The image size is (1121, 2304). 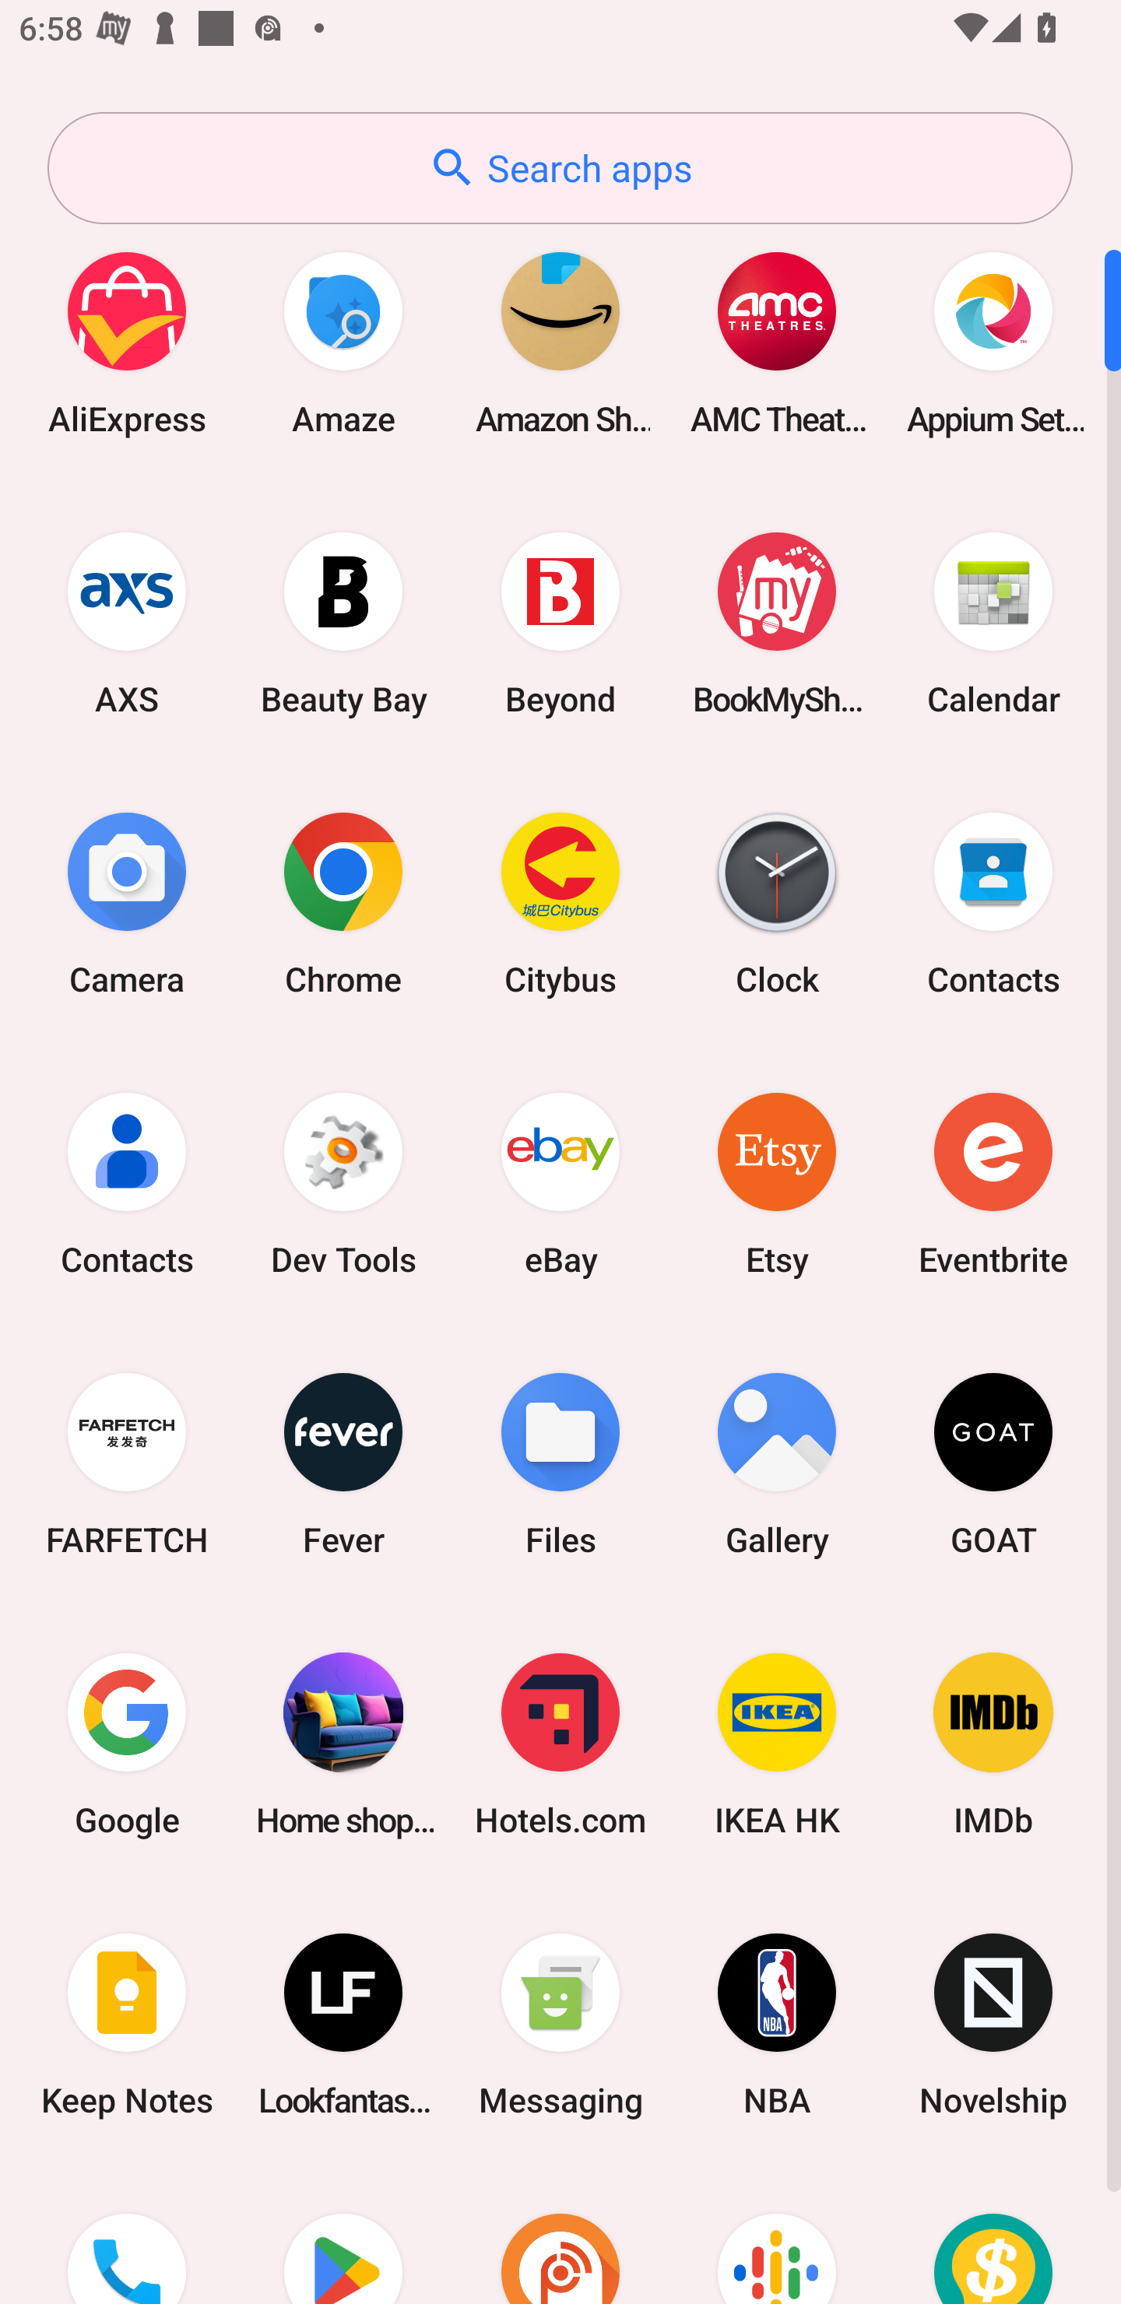 I want to click on Eventbrite, so click(x=993, y=1183).